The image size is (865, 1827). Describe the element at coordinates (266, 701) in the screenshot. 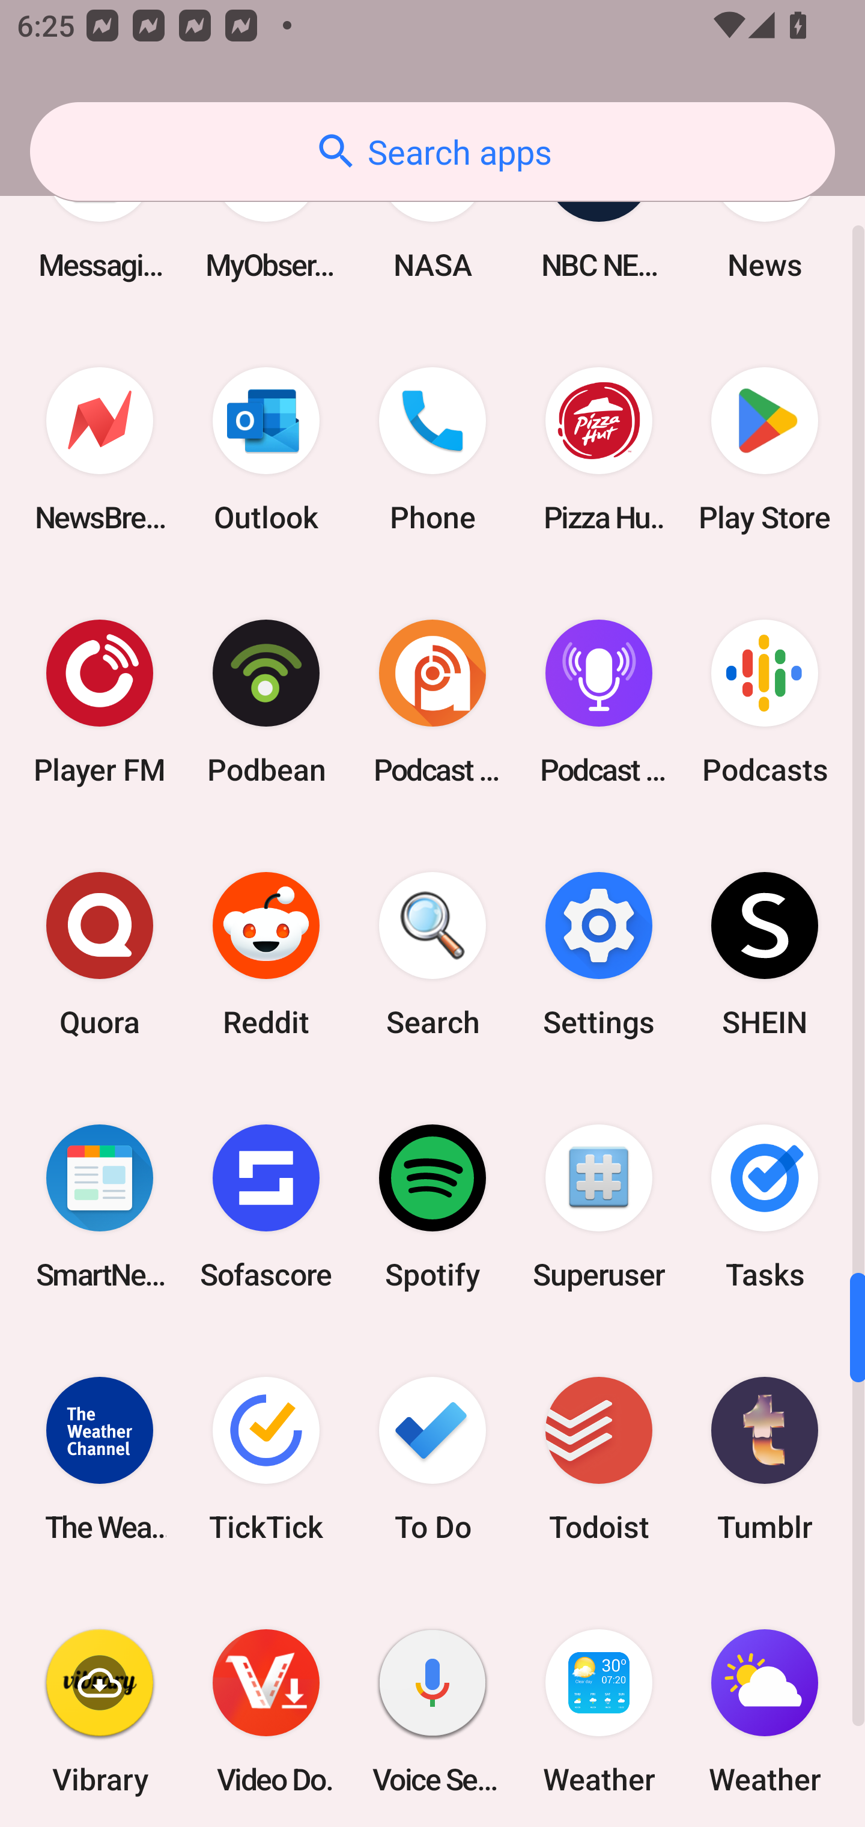

I see `Podbean` at that location.